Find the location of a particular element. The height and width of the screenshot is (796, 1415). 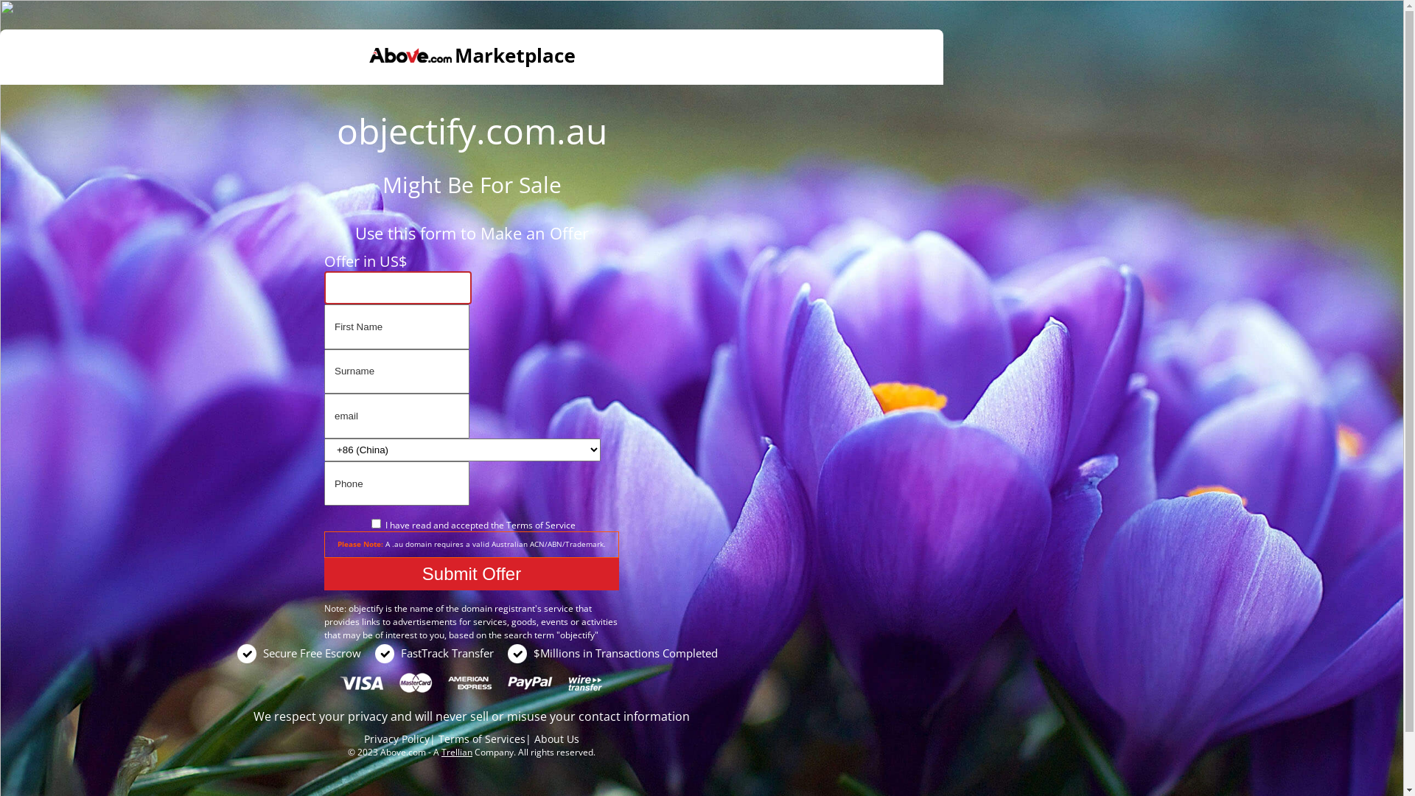

Terms is located at coordinates (519, 525).